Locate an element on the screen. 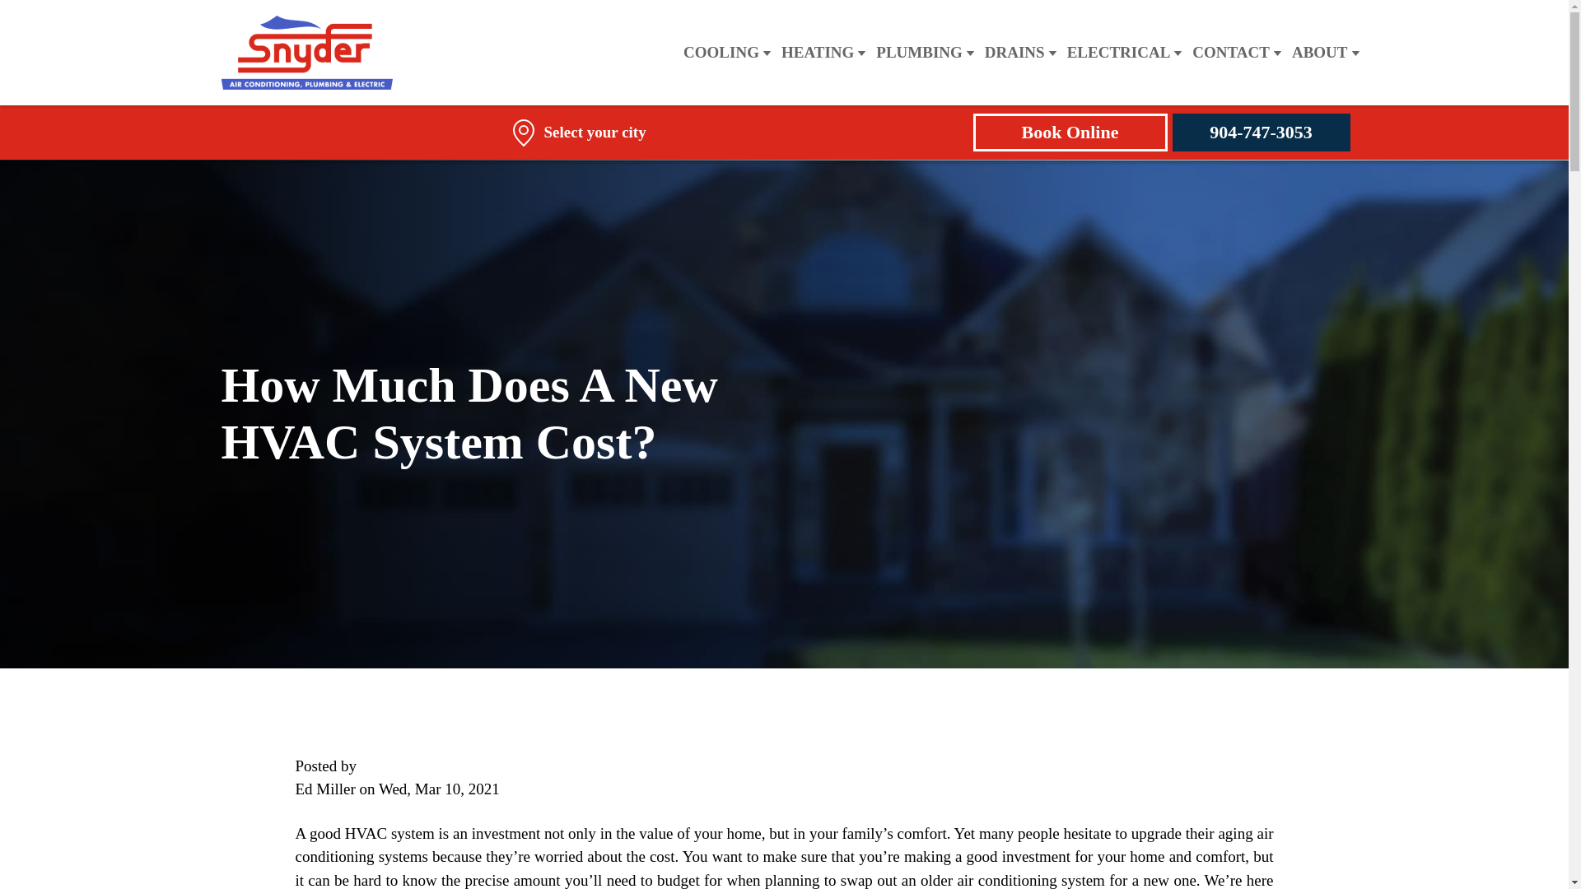  HEATING is located at coordinates (817, 53).